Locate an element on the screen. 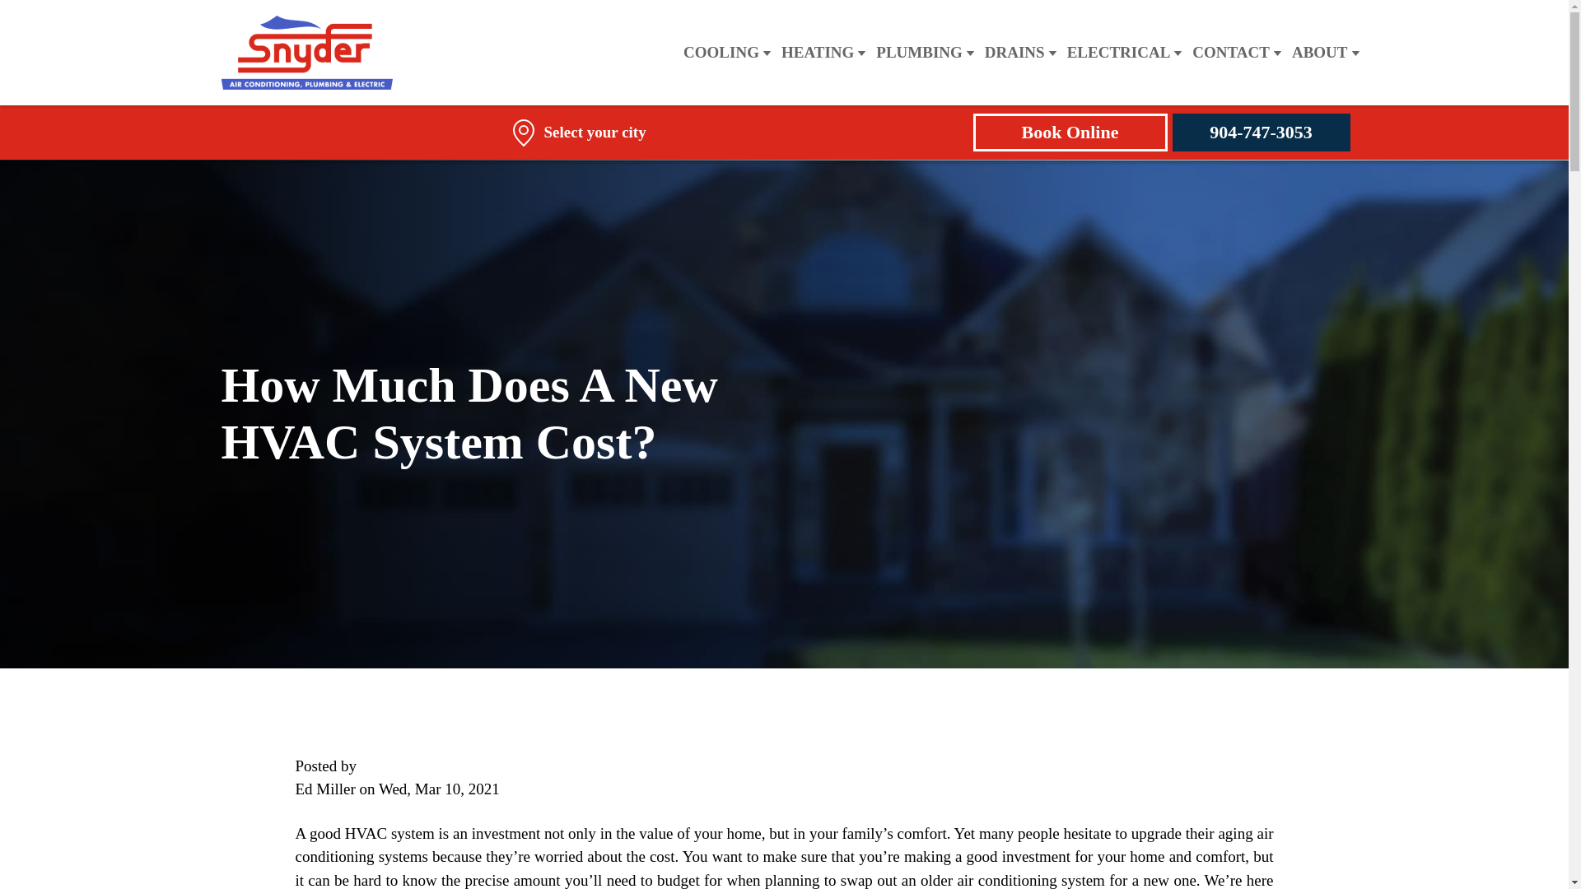  HEATING is located at coordinates (817, 53).